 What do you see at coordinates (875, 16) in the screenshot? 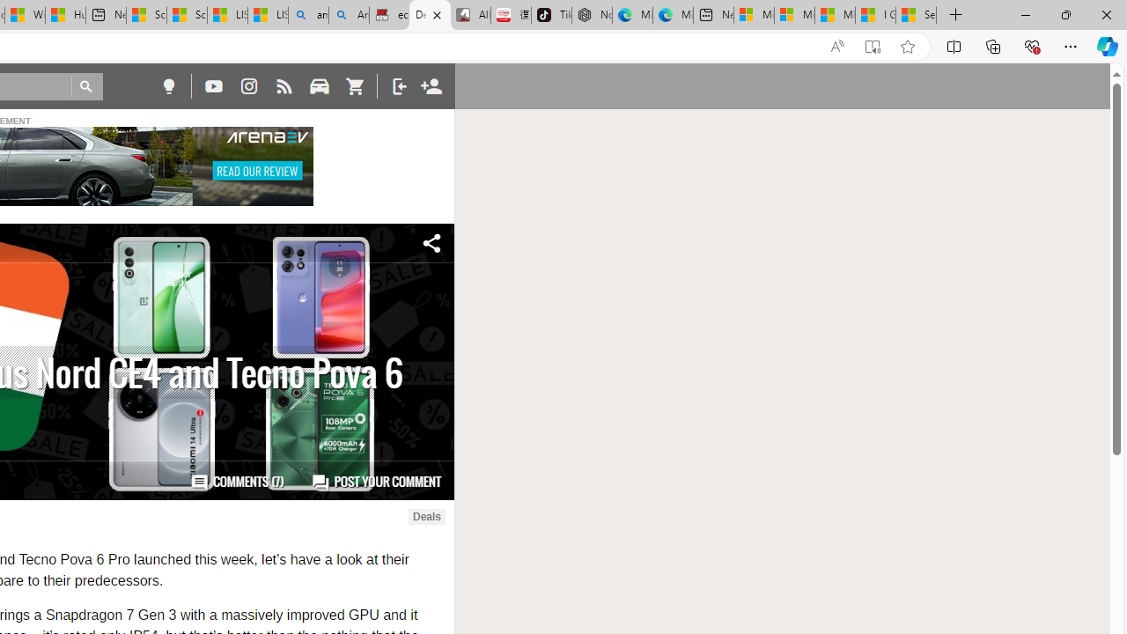
I see `I Gained 20 Pounds of Muscle in 30 Days! | Watch` at bounding box center [875, 16].